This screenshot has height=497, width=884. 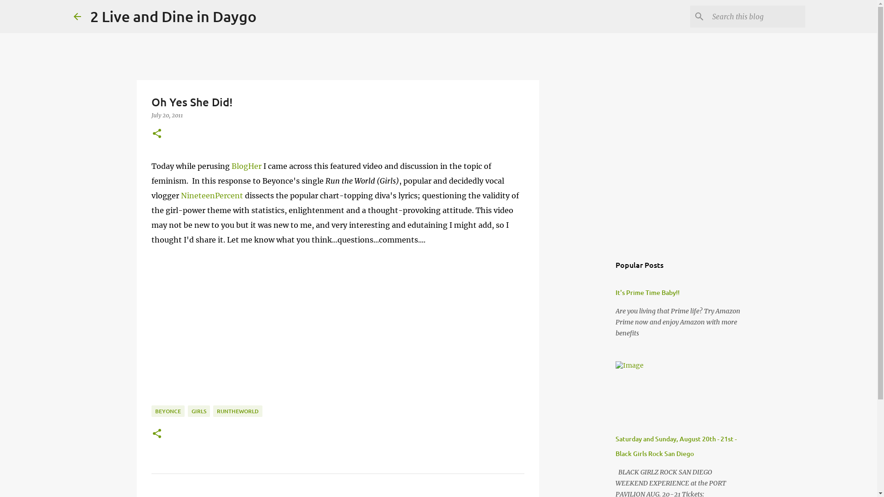 I want to click on GIRLS, so click(x=199, y=411).